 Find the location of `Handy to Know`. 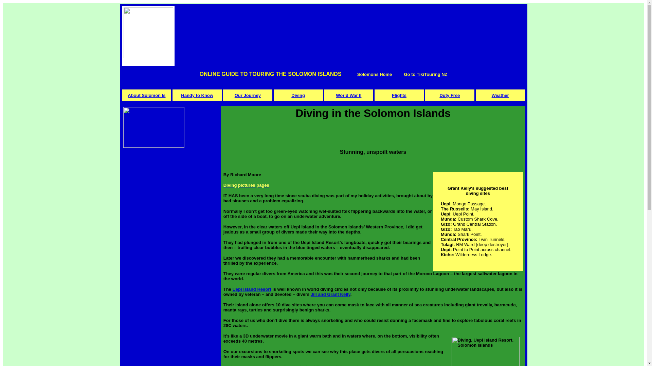

Handy to Know is located at coordinates (197, 96).